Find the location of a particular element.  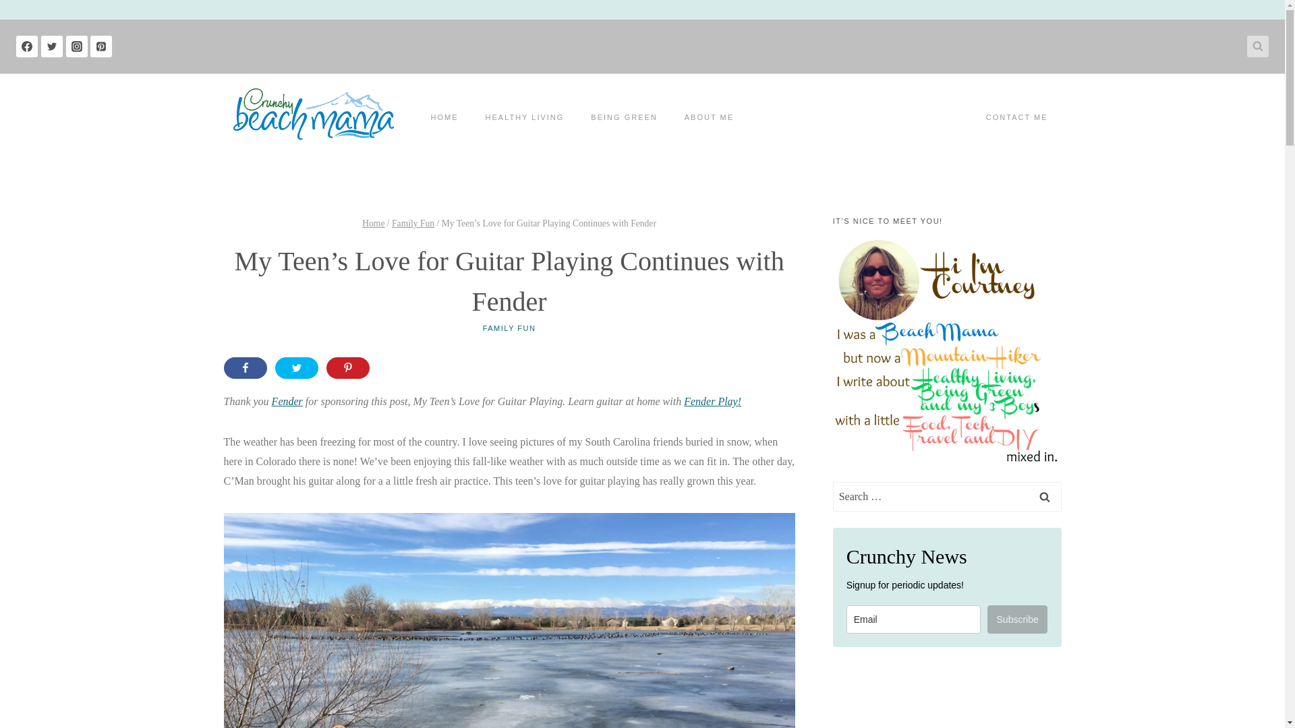

CONTACT ME is located at coordinates (1017, 117).